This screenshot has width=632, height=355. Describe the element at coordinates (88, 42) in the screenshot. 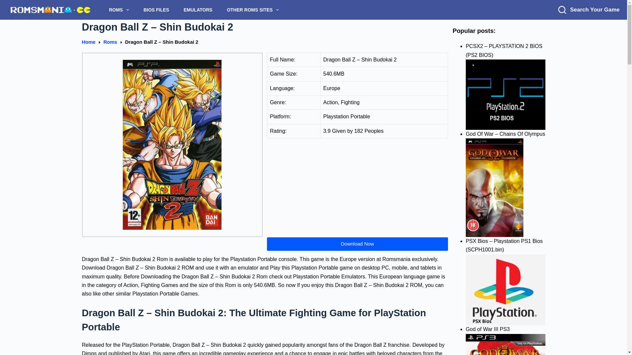

I see `Home` at that location.